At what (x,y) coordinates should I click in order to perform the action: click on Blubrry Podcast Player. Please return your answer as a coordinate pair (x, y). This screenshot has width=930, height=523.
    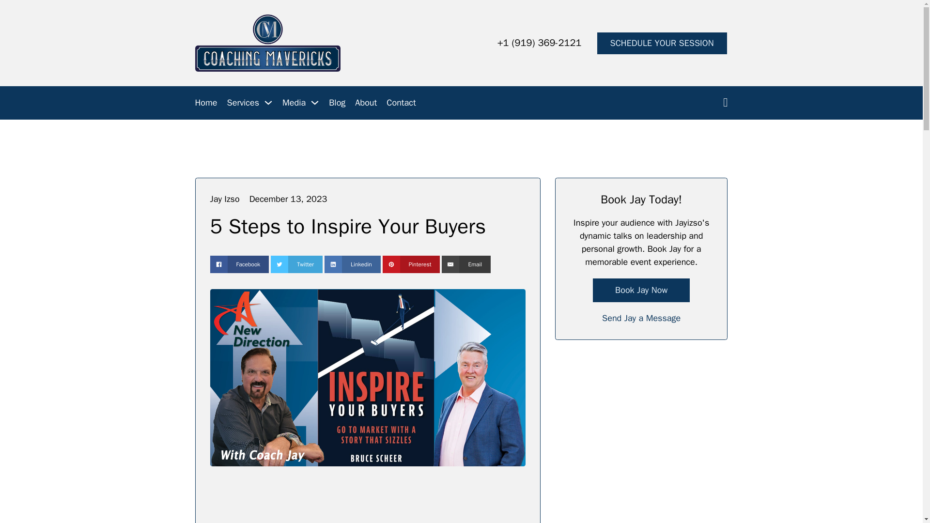
    Looking at the image, I should click on (367, 503).